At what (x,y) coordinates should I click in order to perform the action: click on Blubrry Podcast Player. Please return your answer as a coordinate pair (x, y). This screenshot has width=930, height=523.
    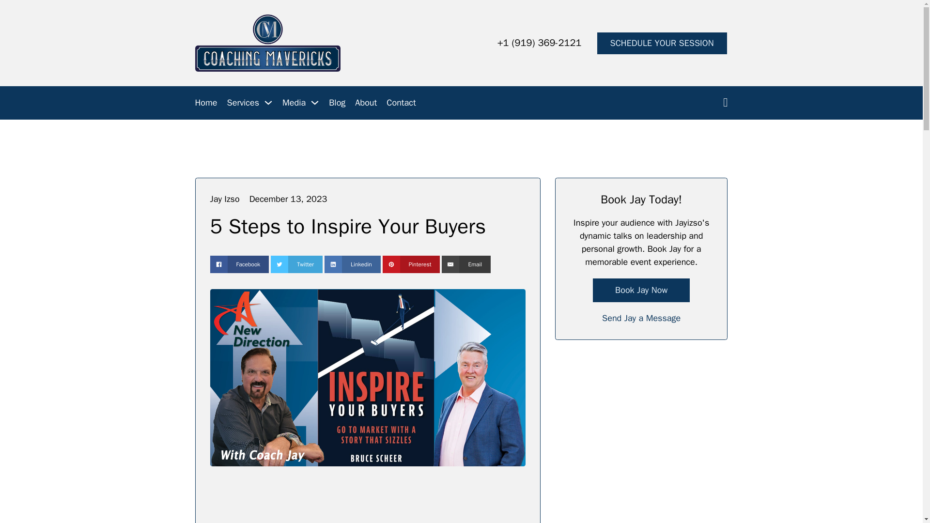
    Looking at the image, I should click on (367, 503).